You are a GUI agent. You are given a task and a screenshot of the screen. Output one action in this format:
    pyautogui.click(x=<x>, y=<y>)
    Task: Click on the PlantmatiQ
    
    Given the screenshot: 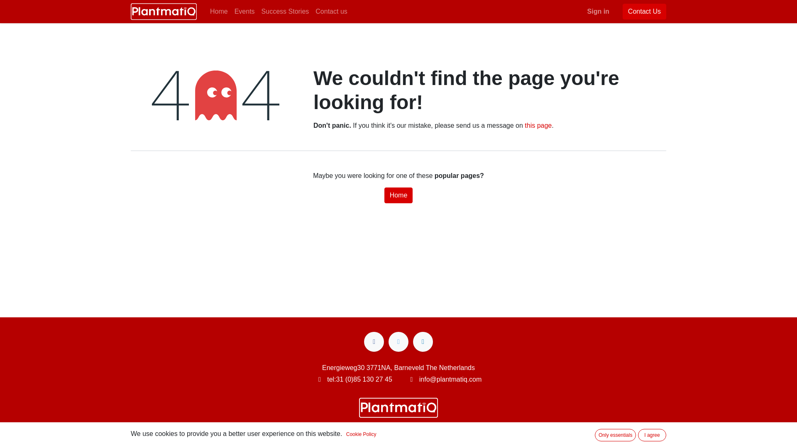 What is the action you would take?
    pyautogui.click(x=164, y=11)
    